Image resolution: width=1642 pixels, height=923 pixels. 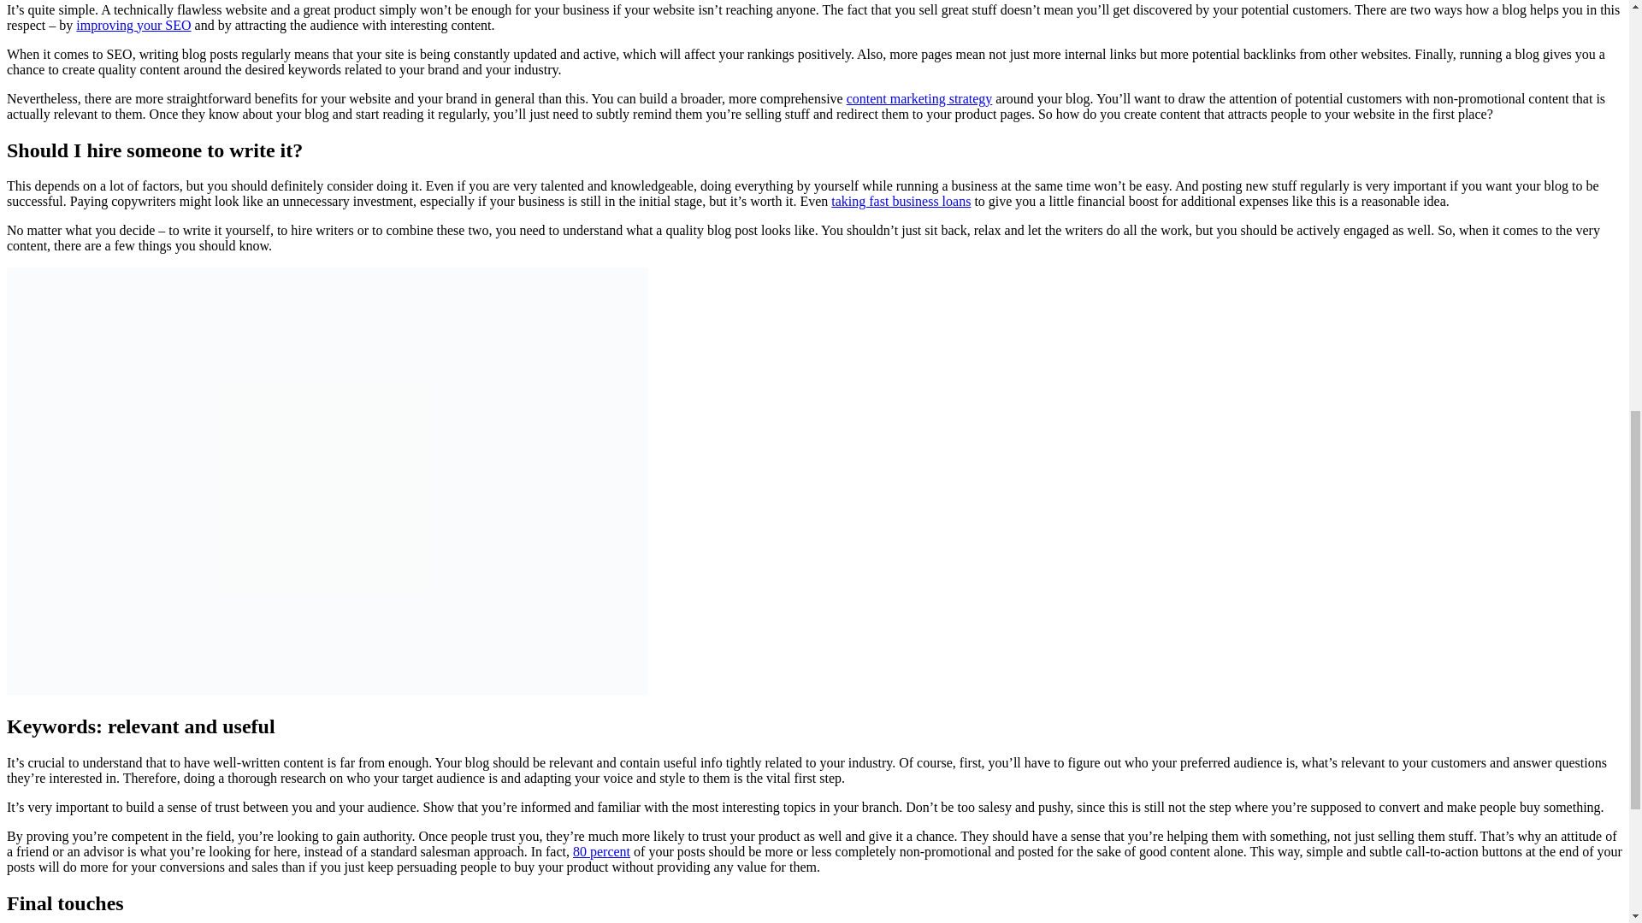 I want to click on improving your SEO, so click(x=133, y=24).